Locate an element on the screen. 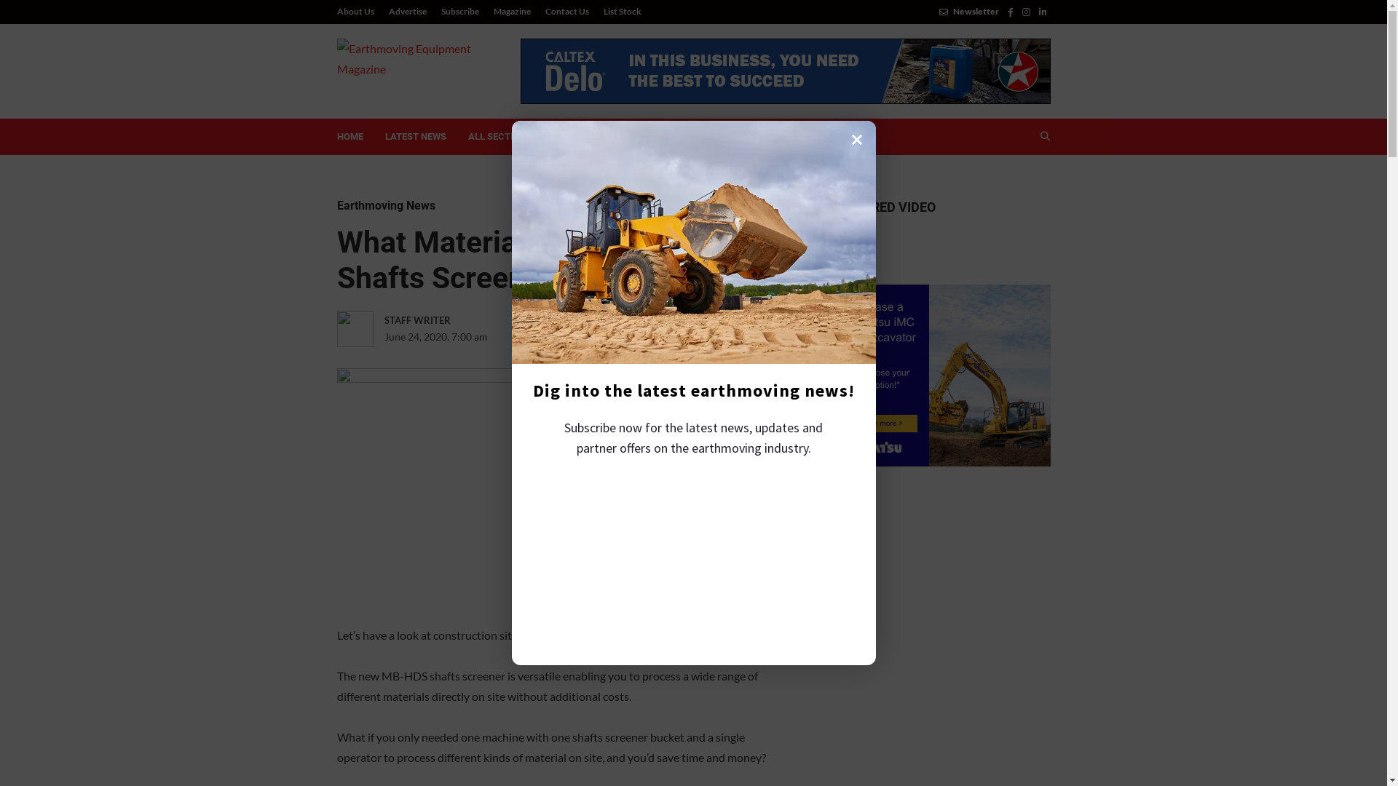  HOME is located at coordinates (350, 137).